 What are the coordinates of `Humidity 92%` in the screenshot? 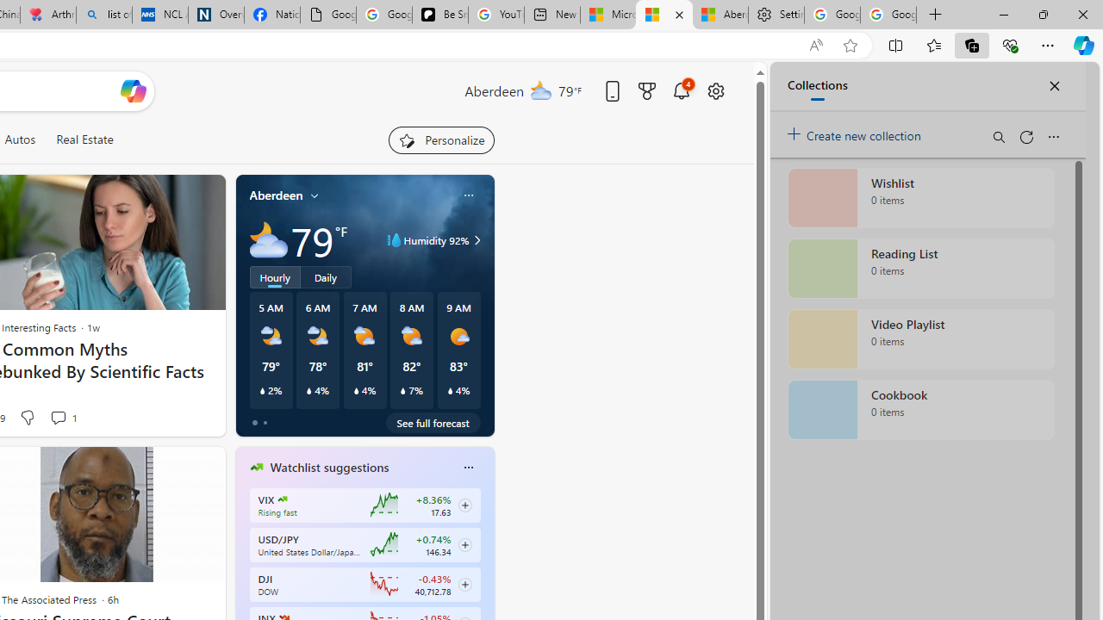 It's located at (475, 239).